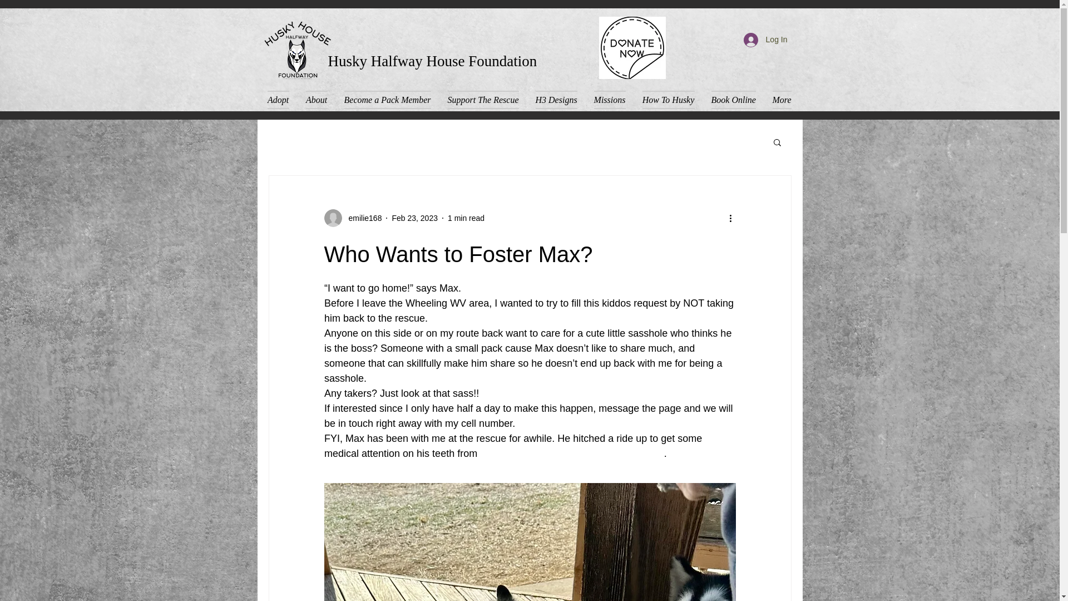  I want to click on emilie168, so click(352, 218).